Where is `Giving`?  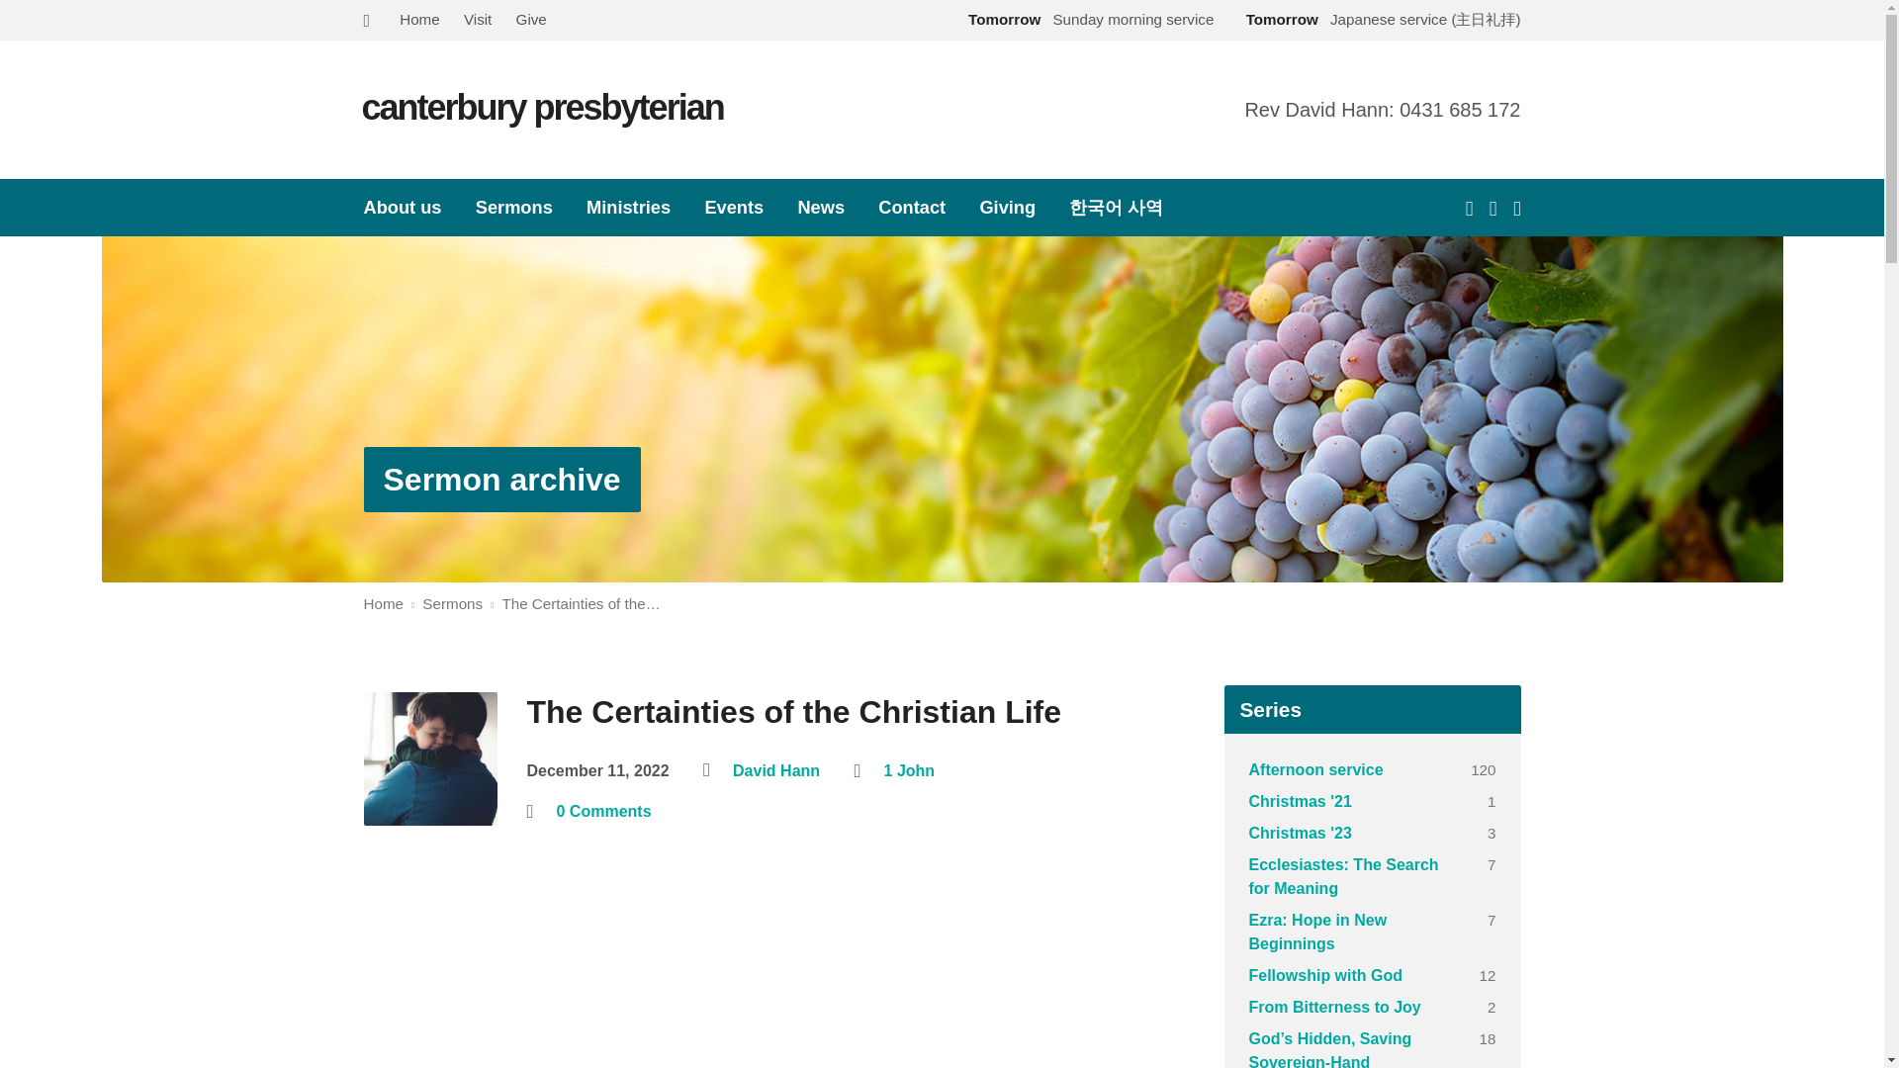
Giving is located at coordinates (1007, 208).